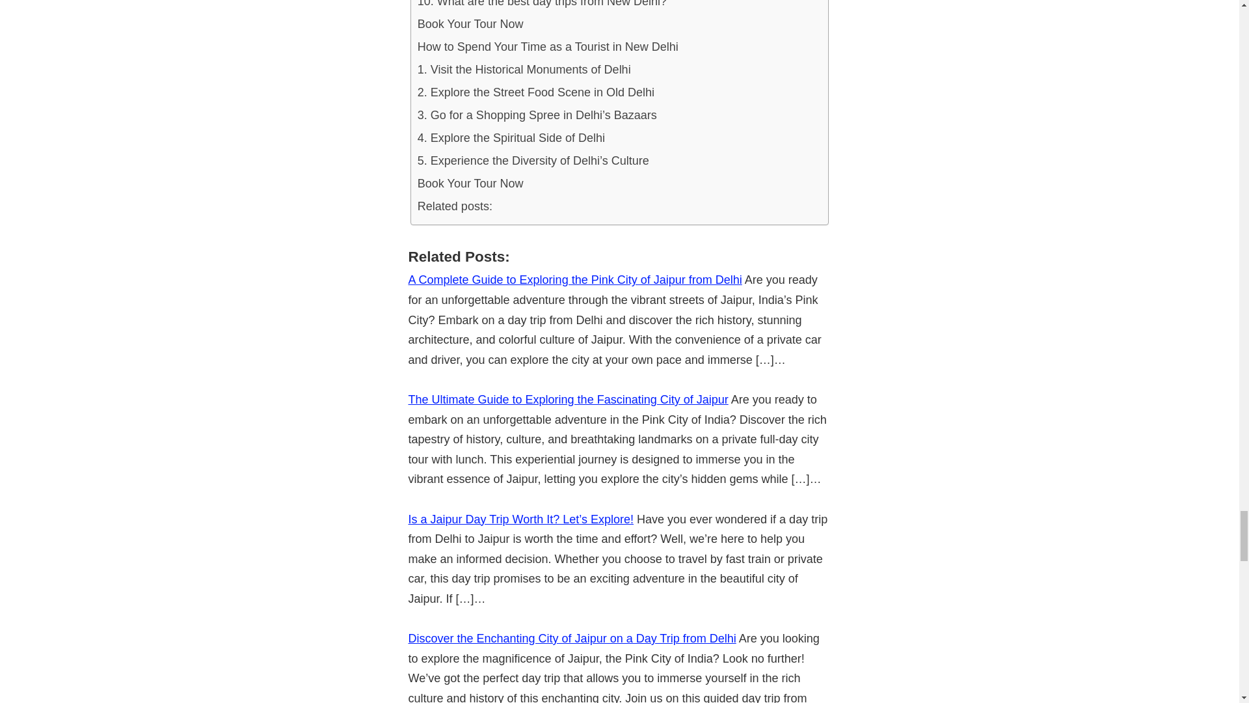  What do you see at coordinates (454, 206) in the screenshot?
I see `Related posts:` at bounding box center [454, 206].